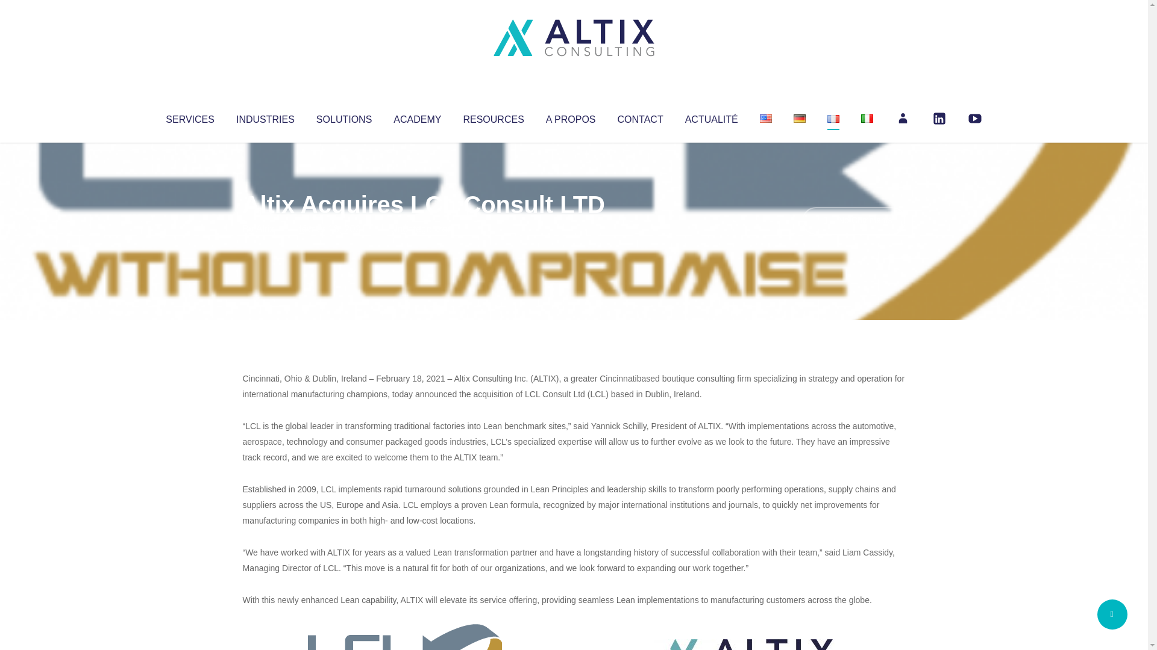  I want to click on SERVICES, so click(189, 117).